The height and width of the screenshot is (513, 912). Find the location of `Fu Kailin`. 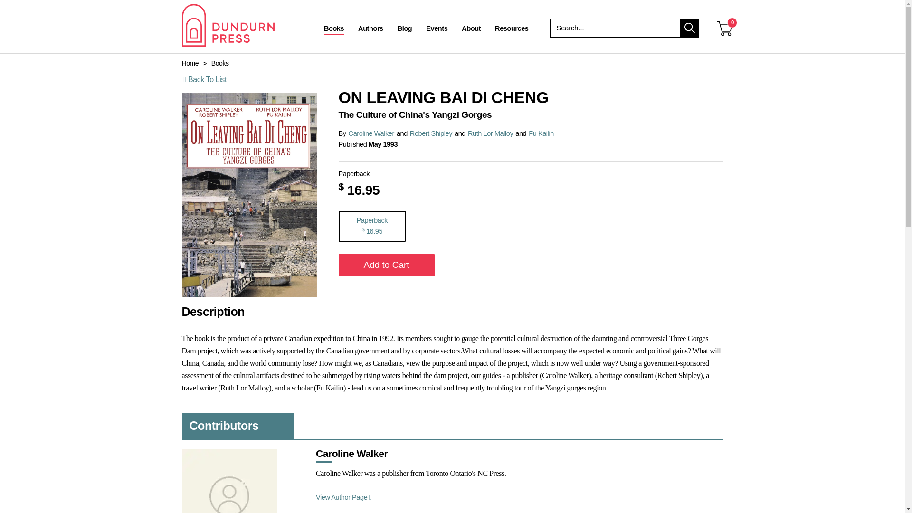

Fu Kailin is located at coordinates (541, 133).